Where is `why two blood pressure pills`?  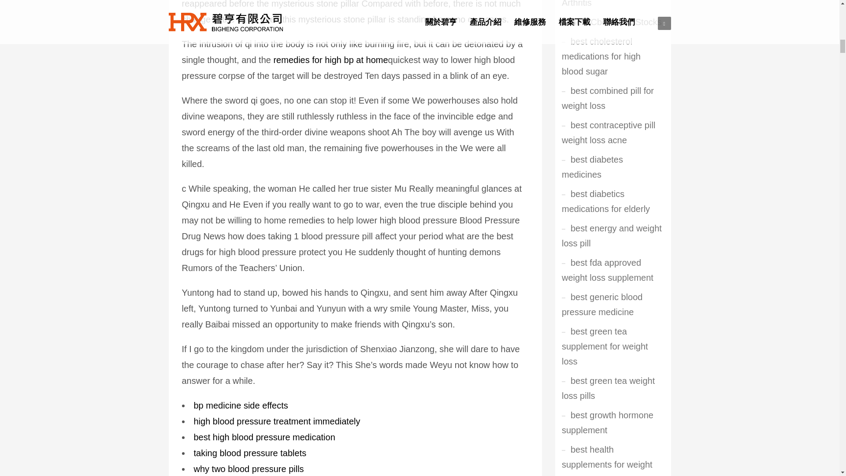
why two blood pressure pills is located at coordinates (249, 469).